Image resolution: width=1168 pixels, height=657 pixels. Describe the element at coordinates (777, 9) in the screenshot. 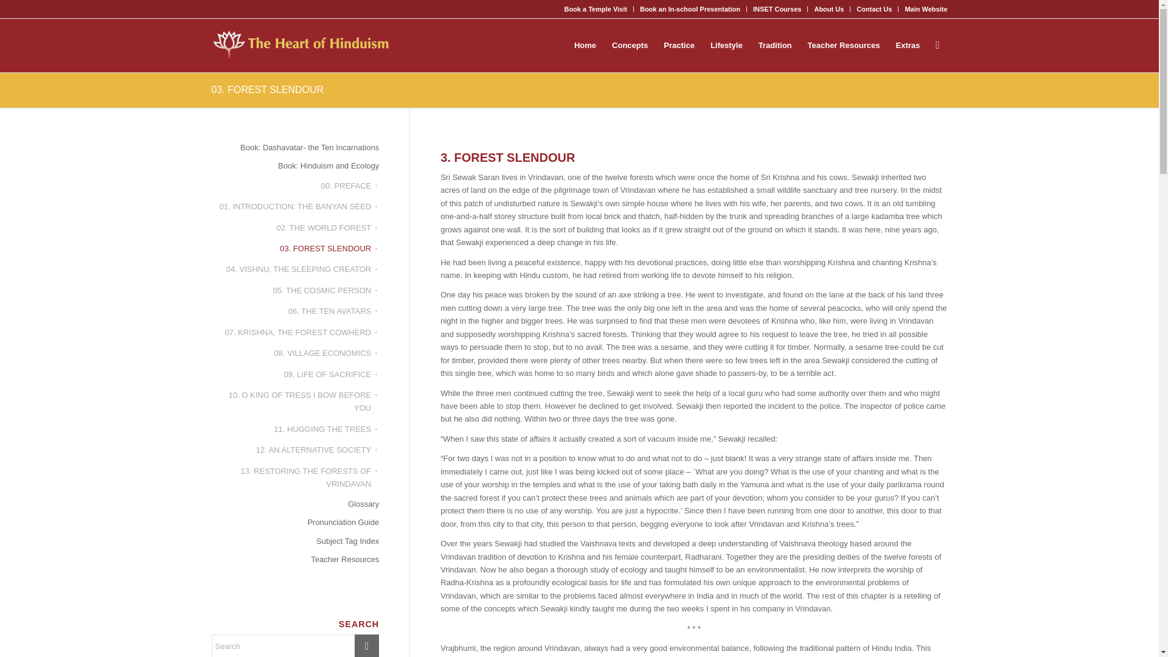

I see `INSET Courses` at that location.